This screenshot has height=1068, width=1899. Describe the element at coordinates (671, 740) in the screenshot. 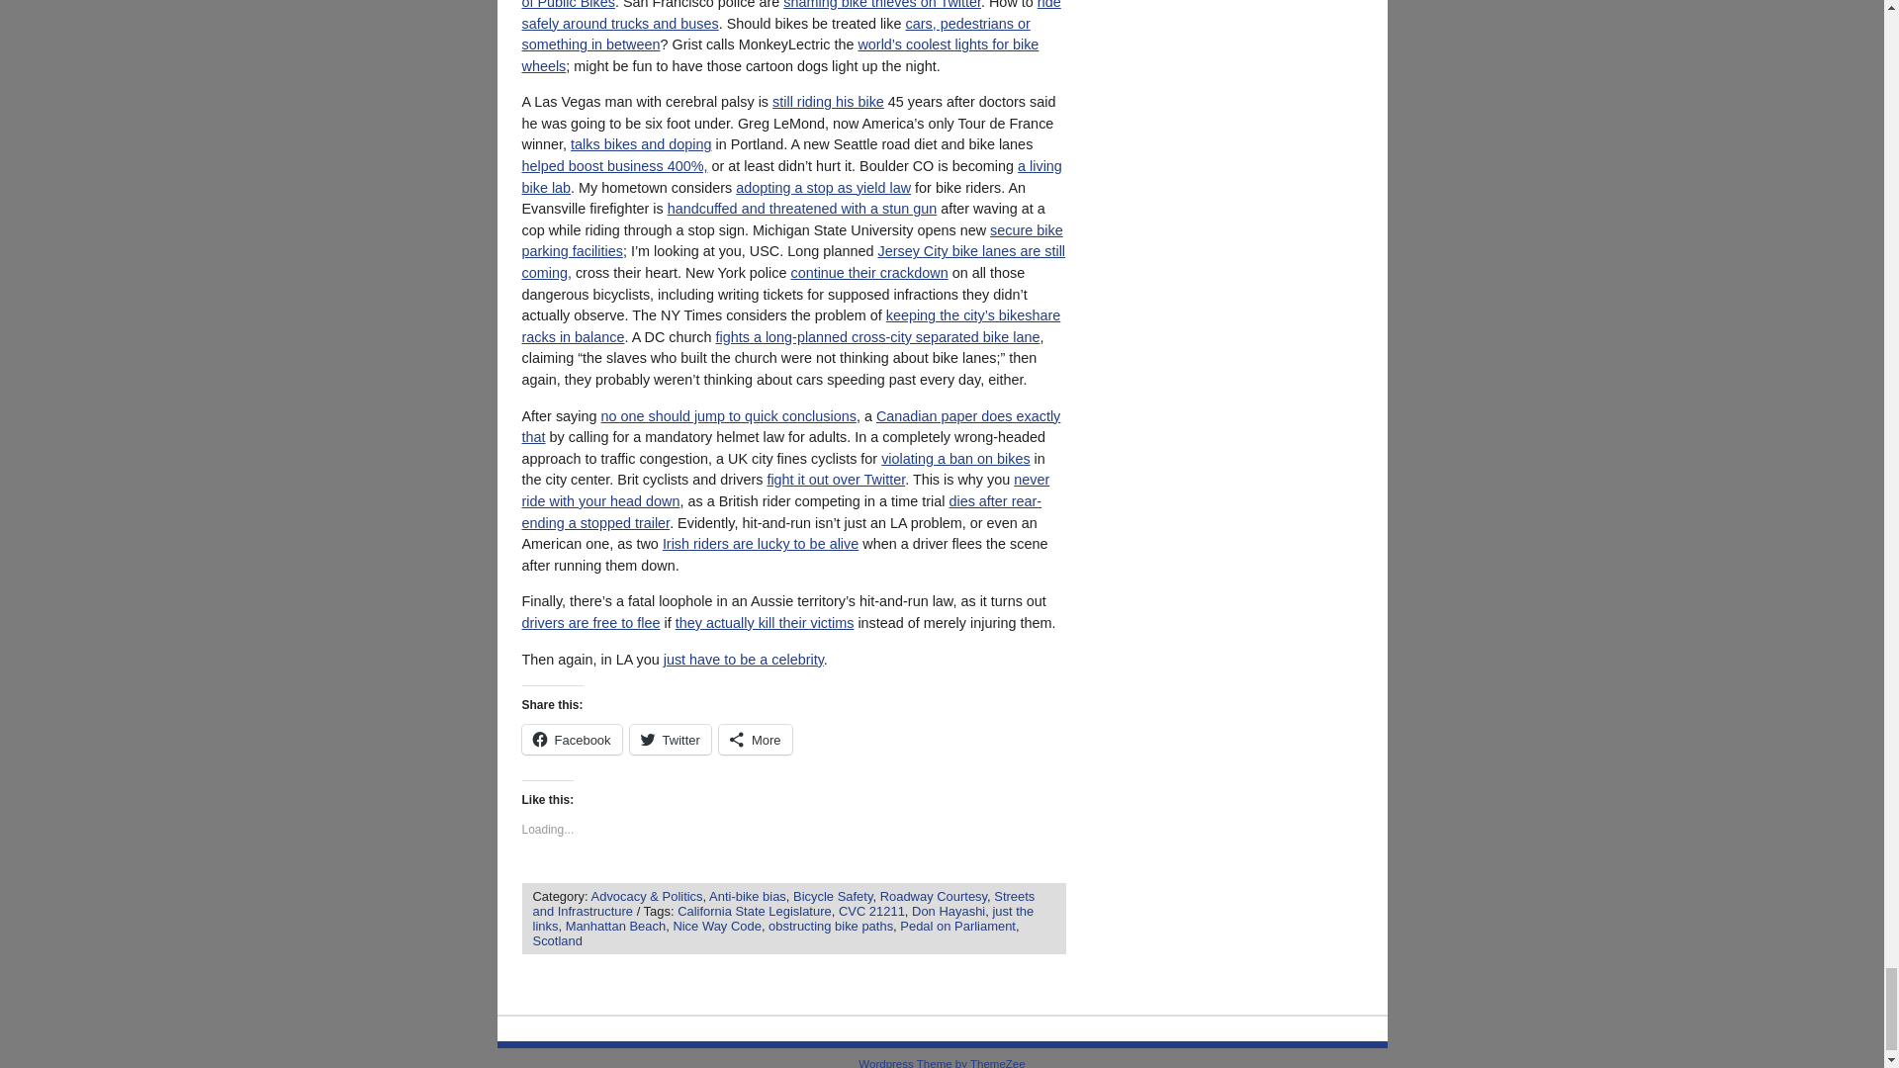

I see `Click to share on Twitter` at that location.